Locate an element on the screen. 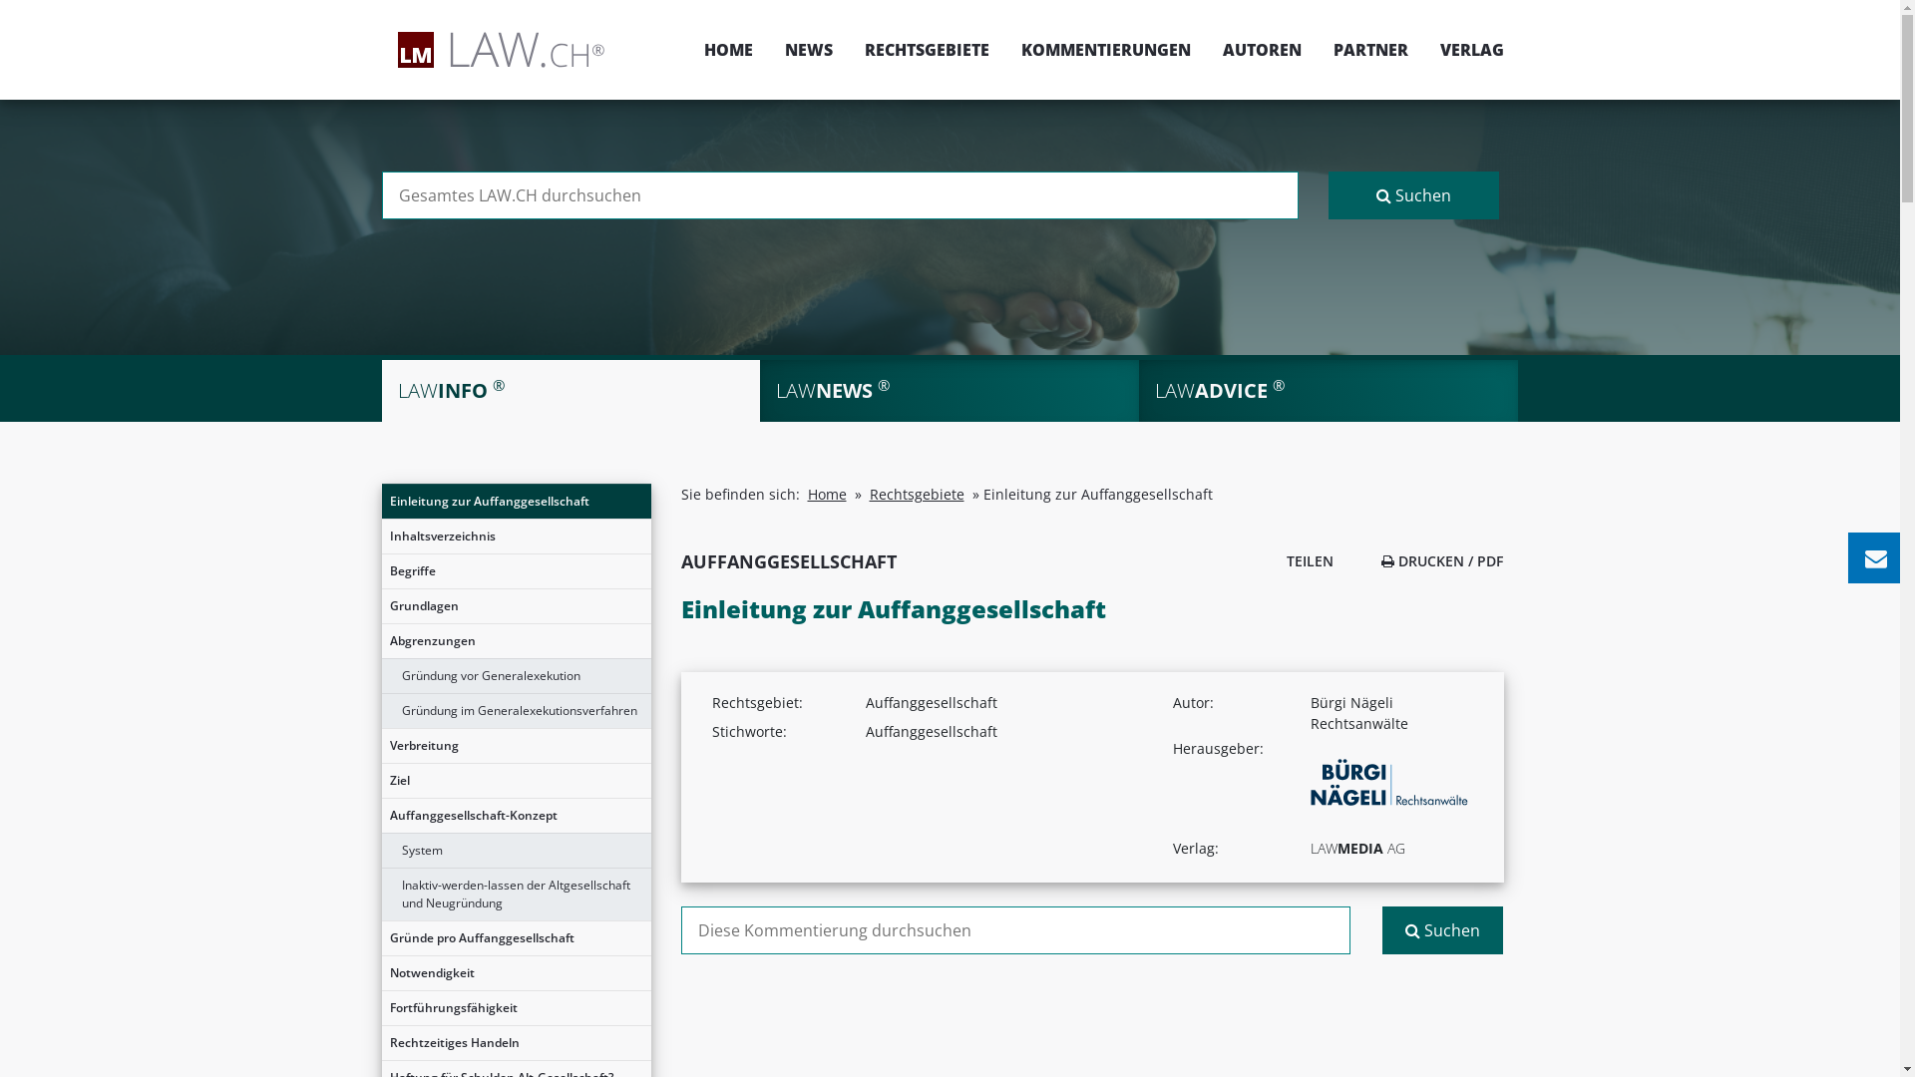 The width and height of the screenshot is (1915, 1077). RECHTSGEBIETE is located at coordinates (926, 50).